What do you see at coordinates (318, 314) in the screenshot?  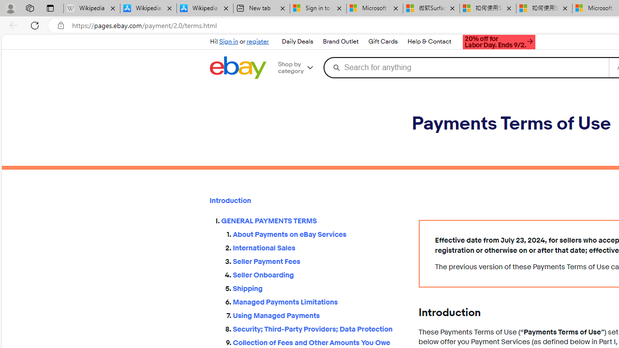 I see `Using Managed Payments` at bounding box center [318, 314].